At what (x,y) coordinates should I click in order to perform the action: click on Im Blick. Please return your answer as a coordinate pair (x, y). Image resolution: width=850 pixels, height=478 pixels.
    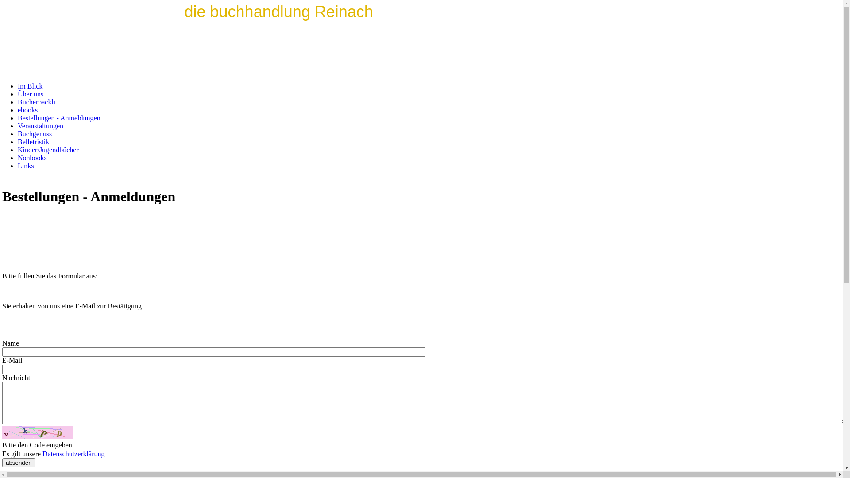
    Looking at the image, I should click on (30, 86).